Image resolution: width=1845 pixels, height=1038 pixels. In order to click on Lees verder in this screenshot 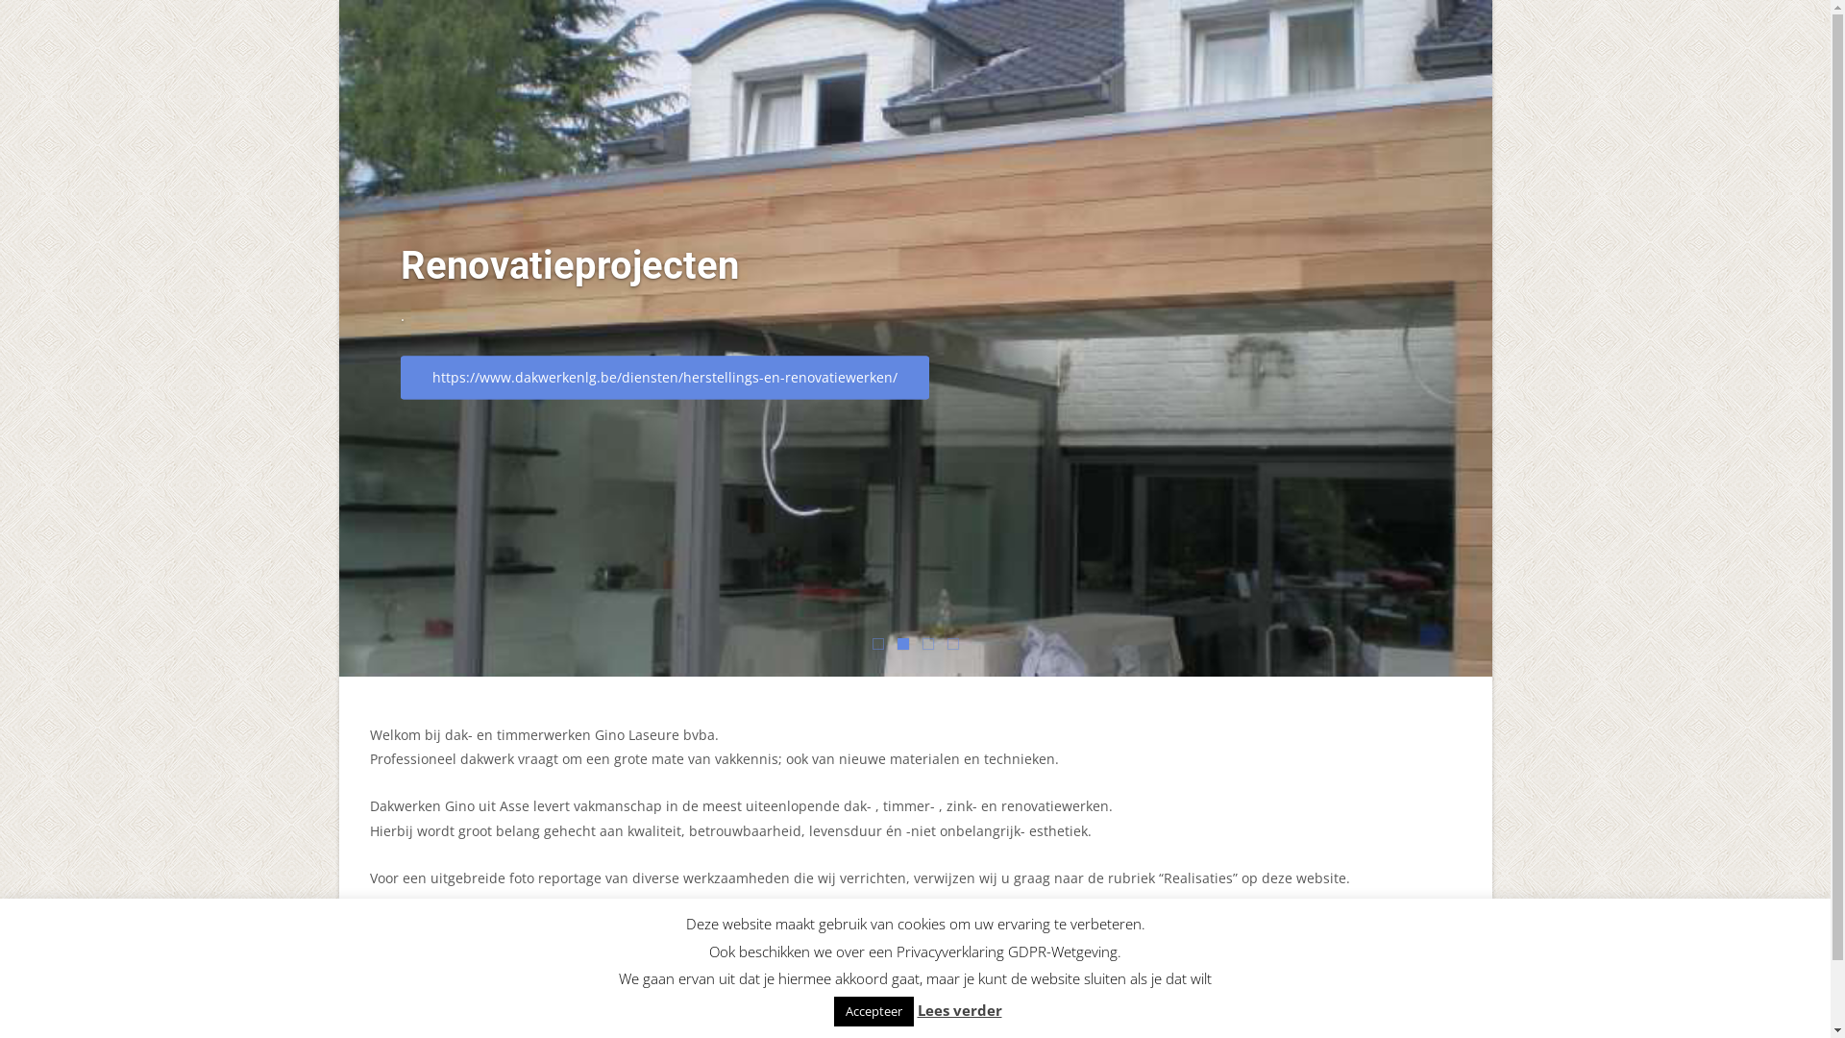, I will do `click(959, 1010)`.